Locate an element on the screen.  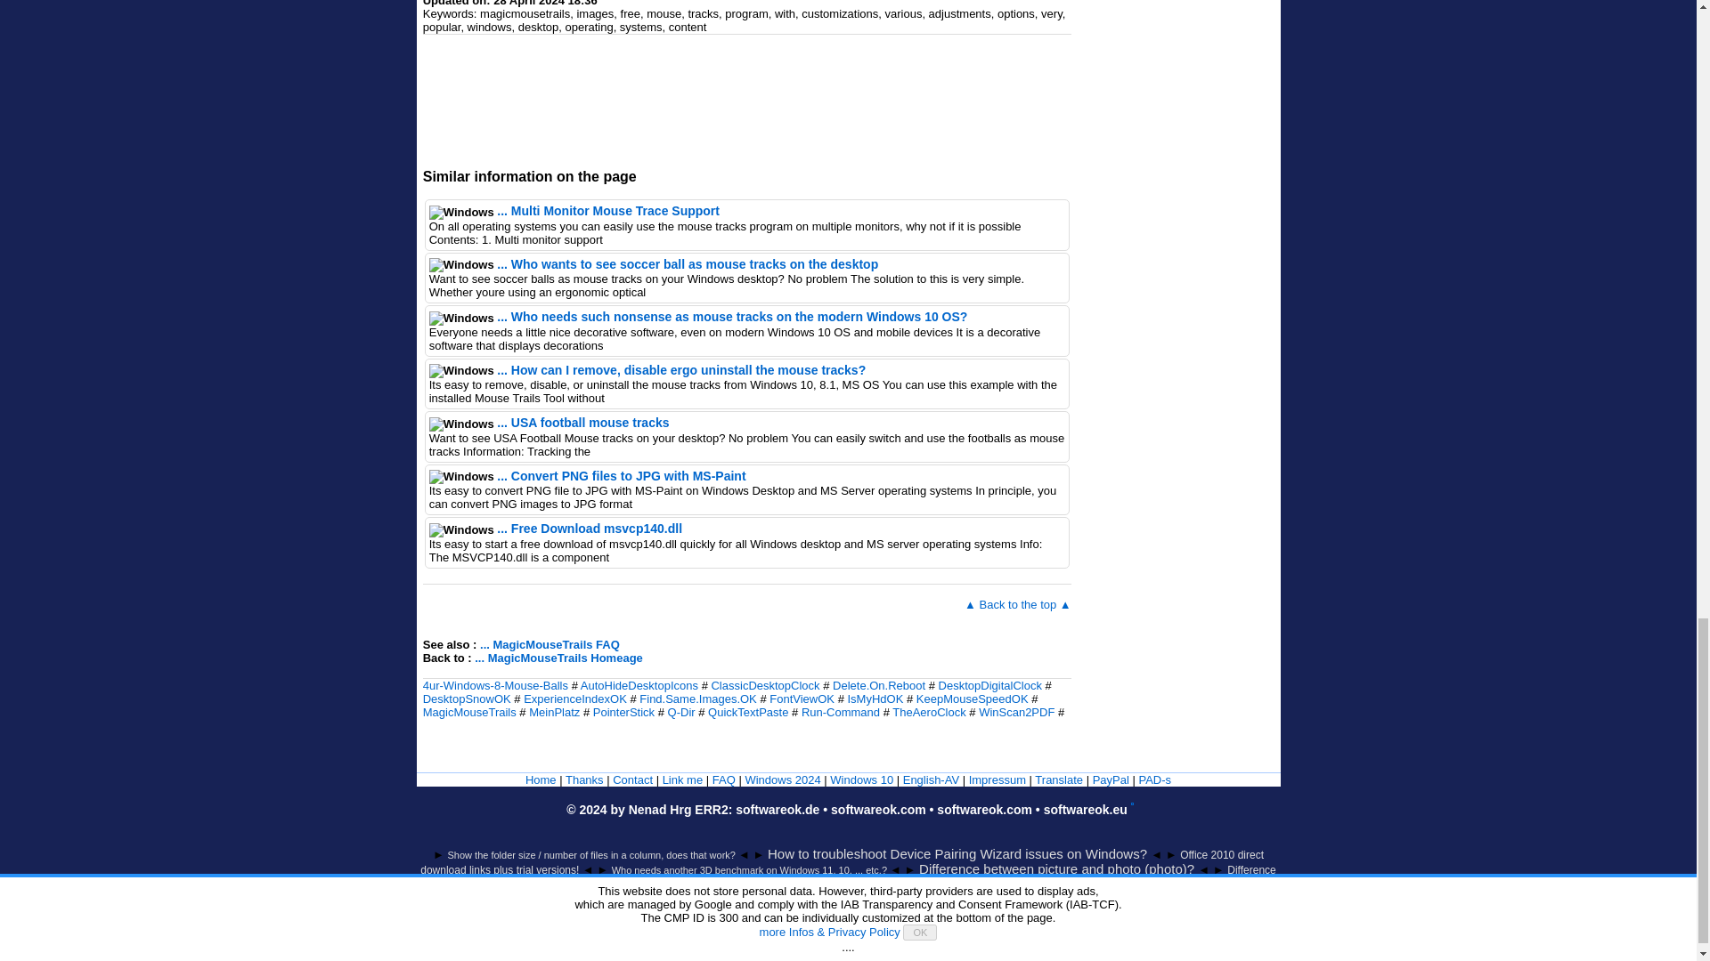
DesktopSnowOK is located at coordinates (467, 698).